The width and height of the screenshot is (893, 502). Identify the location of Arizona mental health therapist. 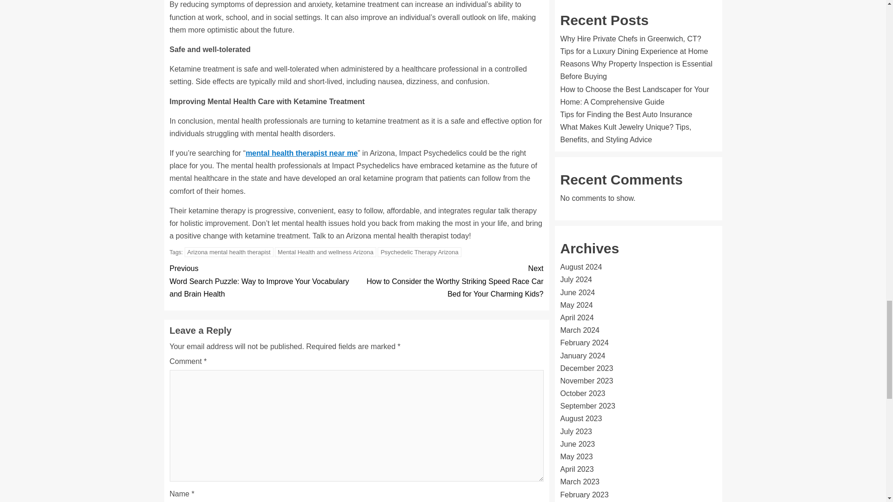
(229, 252).